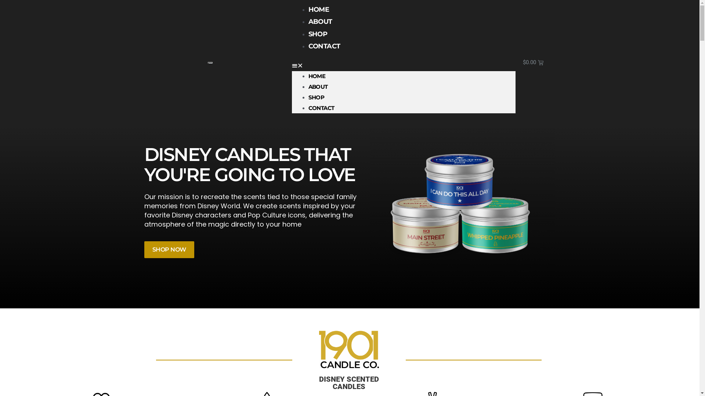 The image size is (705, 396). I want to click on CONTACT, so click(322, 108).